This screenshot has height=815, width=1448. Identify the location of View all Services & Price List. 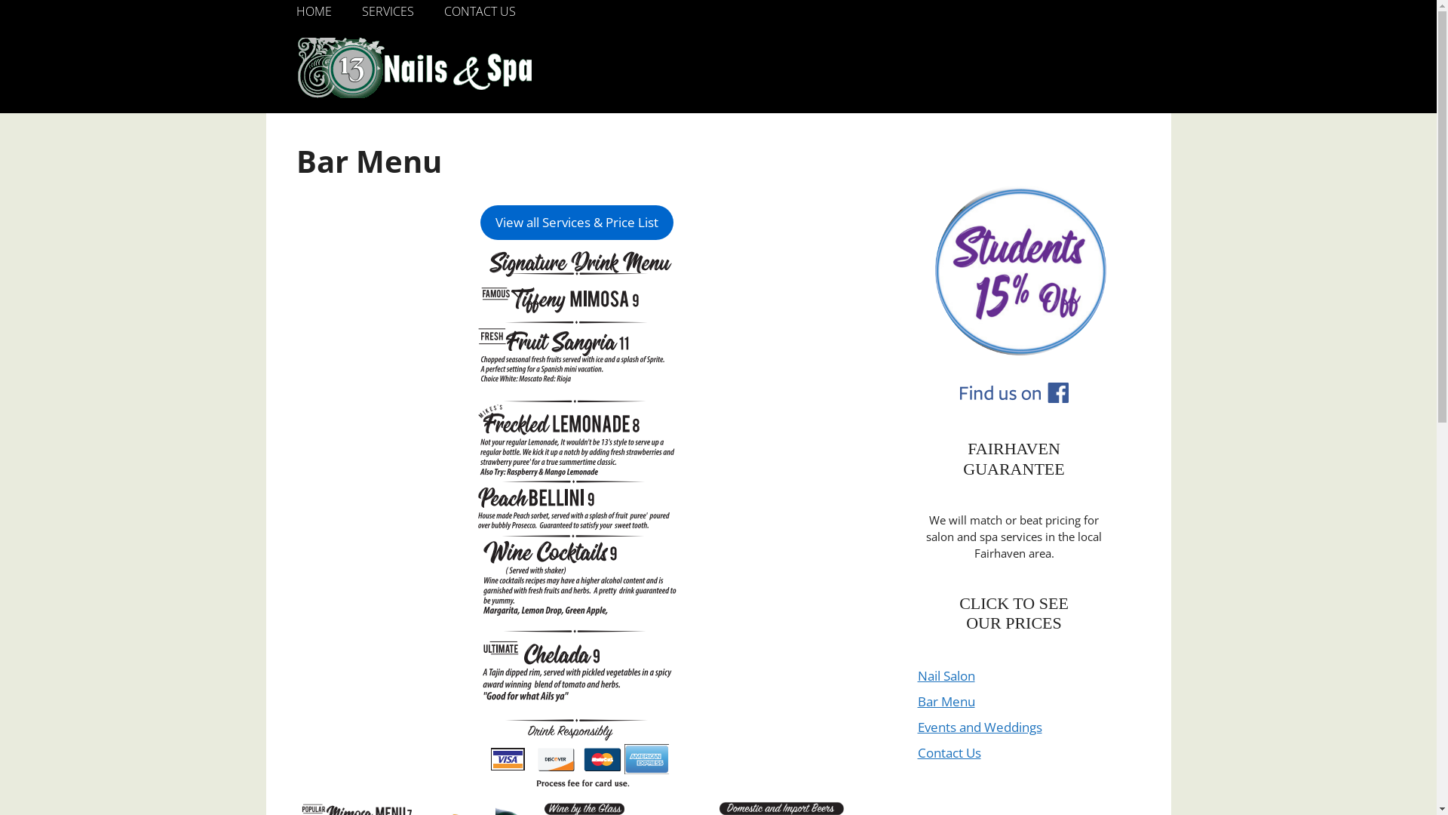
(576, 223).